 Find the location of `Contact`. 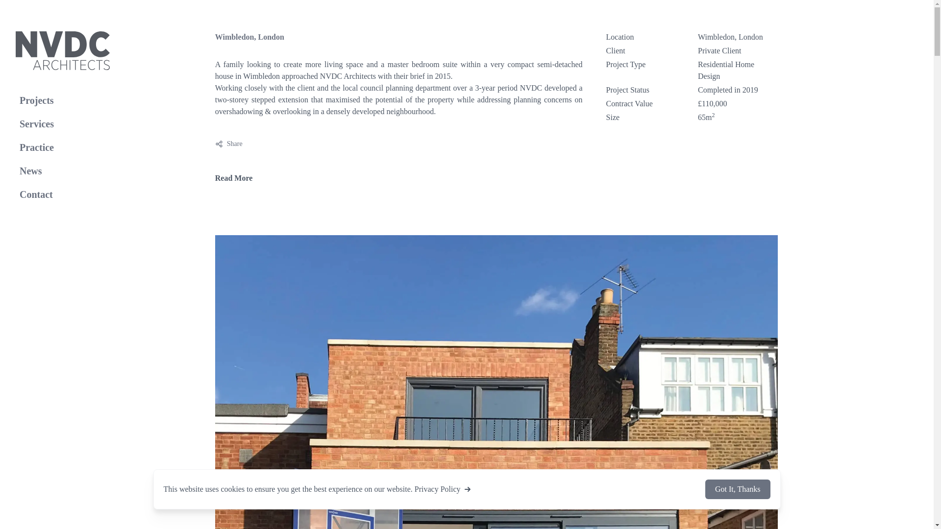

Contact is located at coordinates (63, 100).